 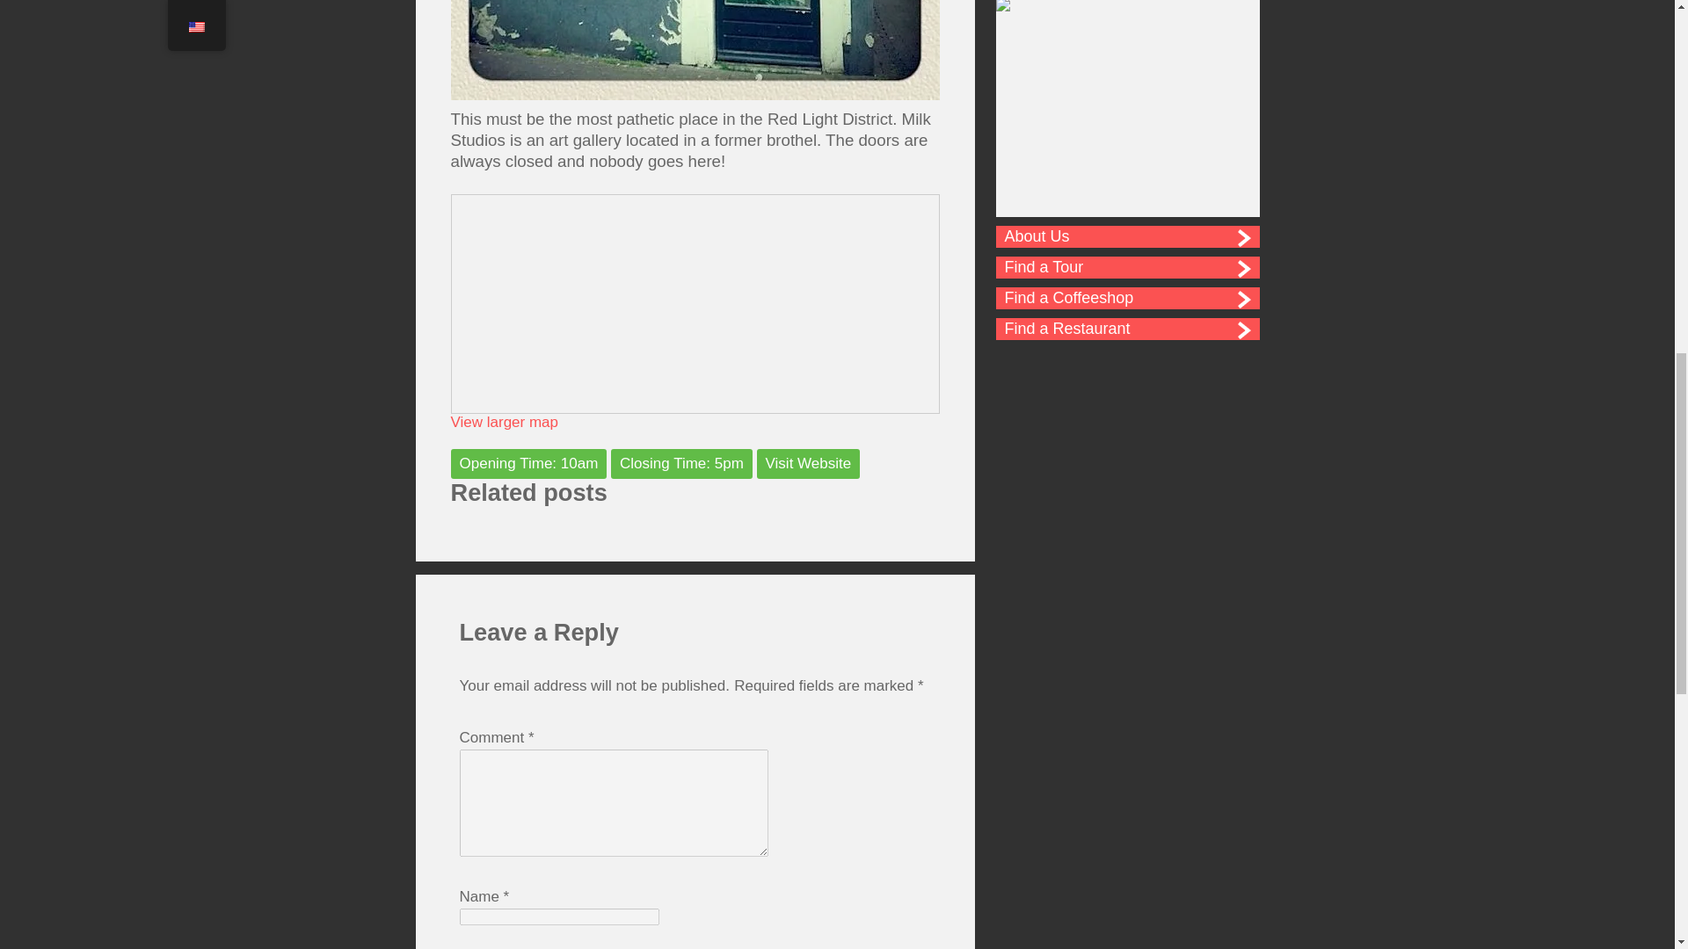 I want to click on Closing Time: 5pm, so click(x=682, y=464).